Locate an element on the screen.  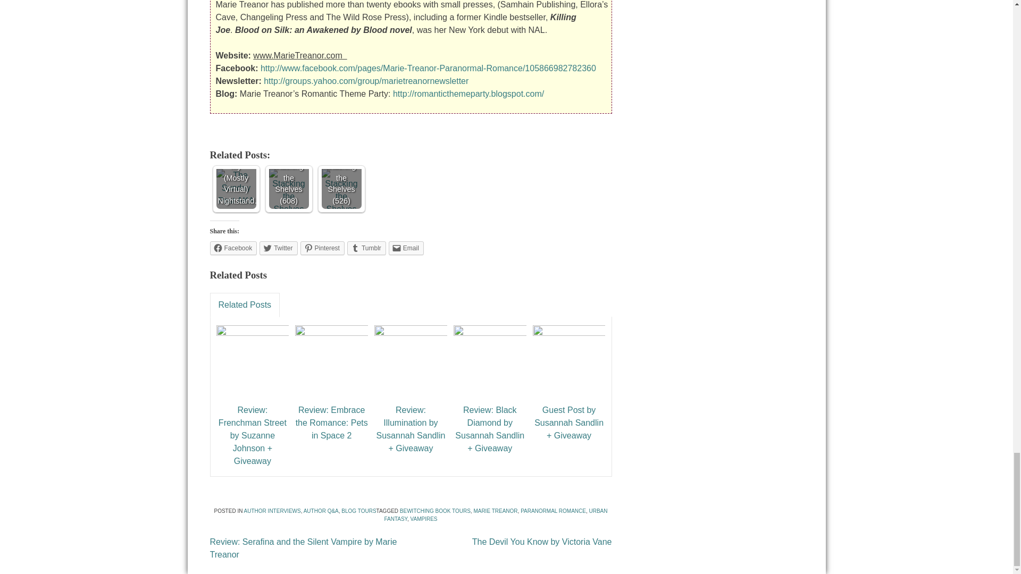
Related Posts is located at coordinates (245, 305).